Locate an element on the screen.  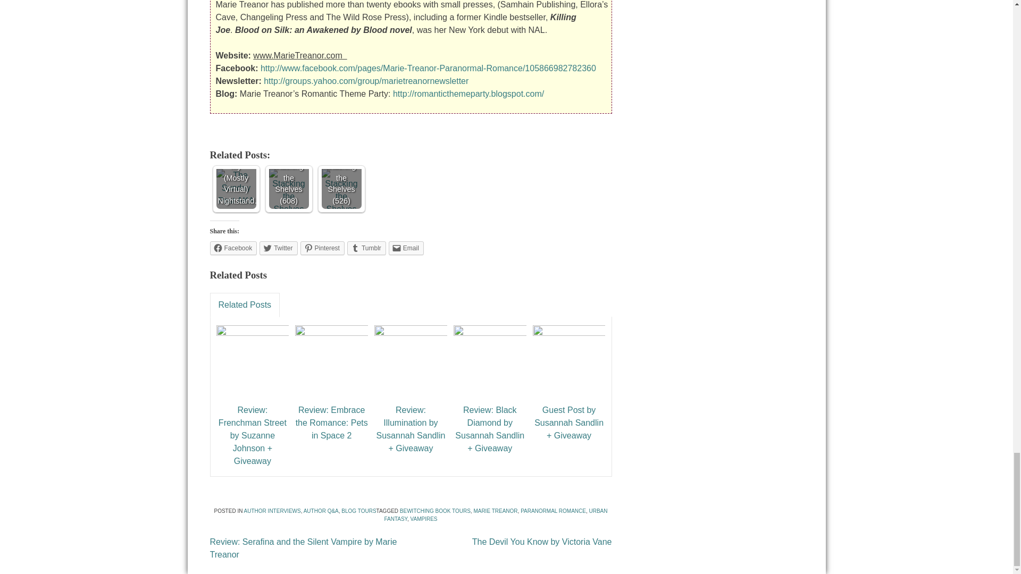
Related Posts is located at coordinates (245, 305).